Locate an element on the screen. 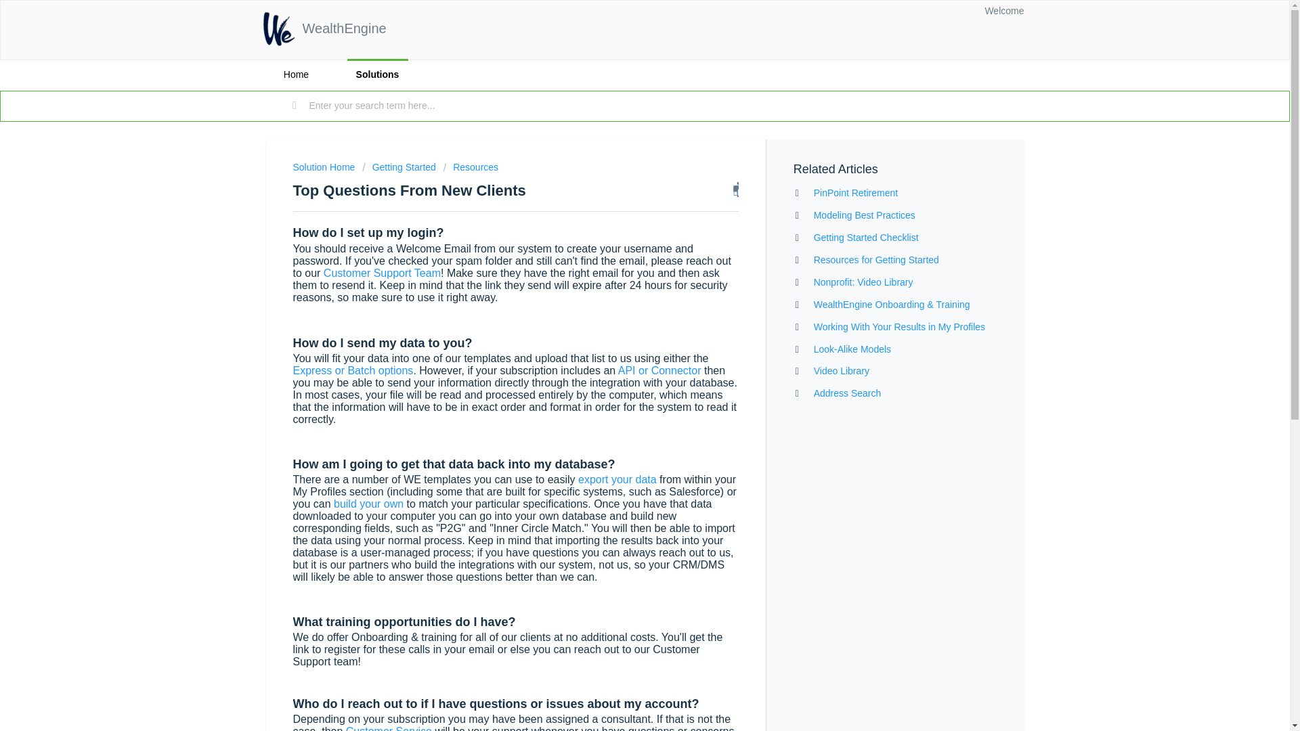 This screenshot has width=1300, height=731. Home is located at coordinates (295, 74).